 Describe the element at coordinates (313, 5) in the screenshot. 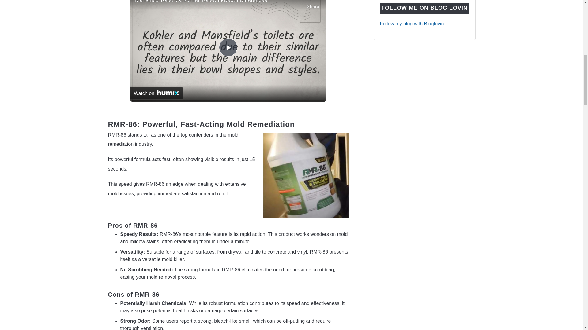

I see `Share` at that location.